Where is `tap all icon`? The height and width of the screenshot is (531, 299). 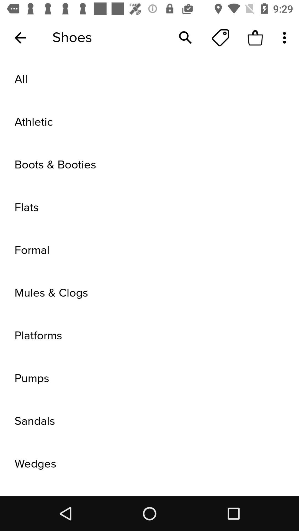 tap all icon is located at coordinates (149, 79).